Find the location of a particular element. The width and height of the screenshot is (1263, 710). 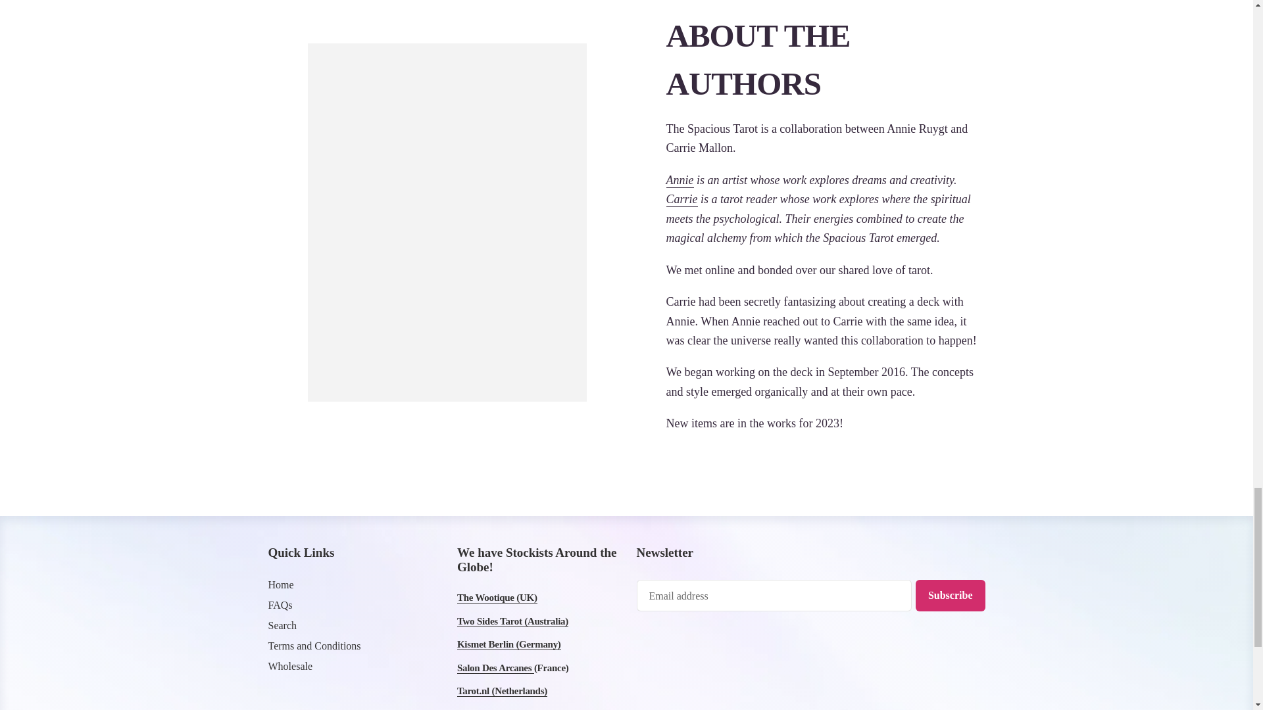

Annie Ruygt is located at coordinates (679, 180).